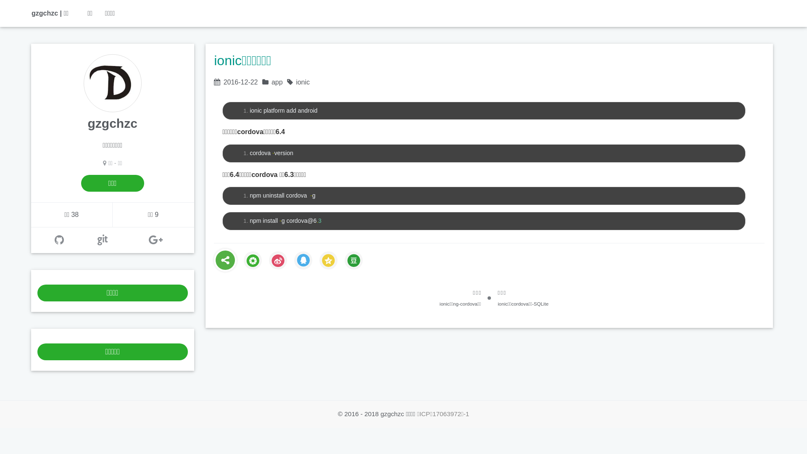 The height and width of the screenshot is (454, 807). What do you see at coordinates (253, 261) in the screenshot?
I see `weixin` at bounding box center [253, 261].